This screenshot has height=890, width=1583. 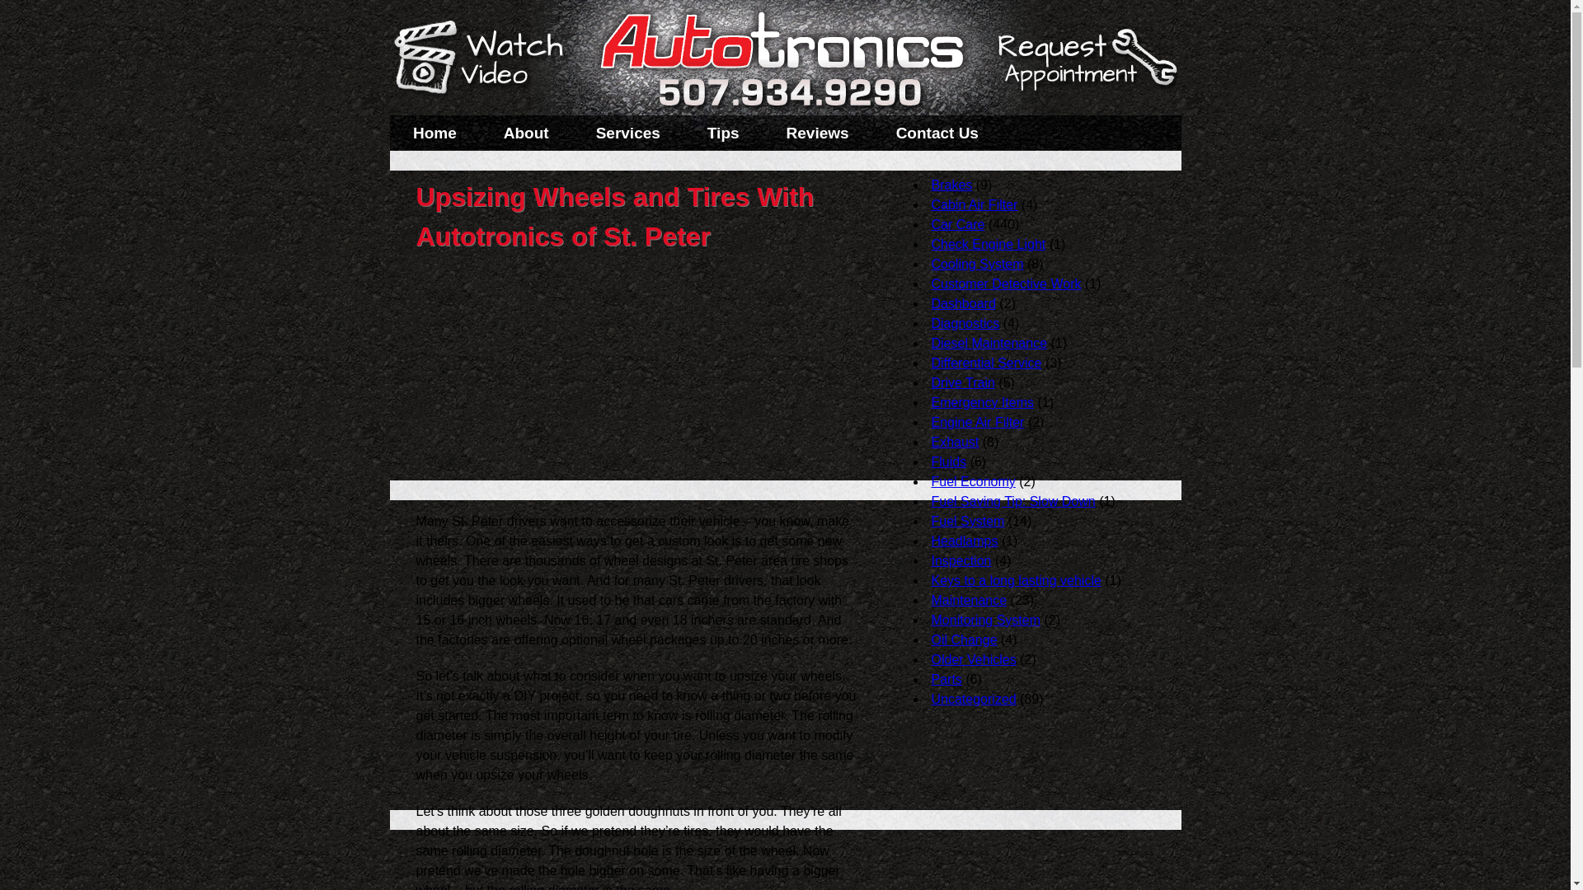 I want to click on Fuel Saving Tip: Slow Down, so click(x=1013, y=501).